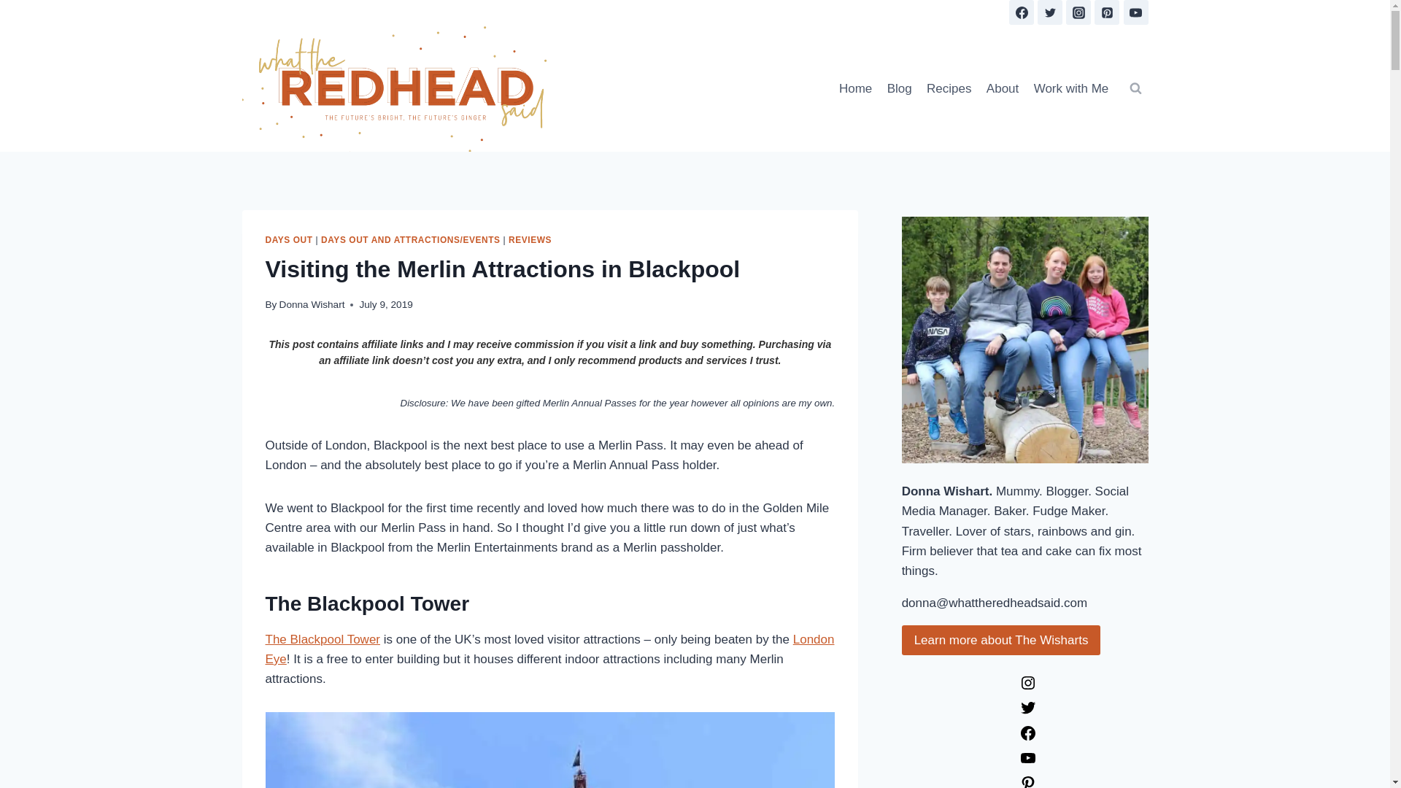 The height and width of the screenshot is (788, 1401). Describe the element at coordinates (949, 88) in the screenshot. I see `Recipes` at that location.